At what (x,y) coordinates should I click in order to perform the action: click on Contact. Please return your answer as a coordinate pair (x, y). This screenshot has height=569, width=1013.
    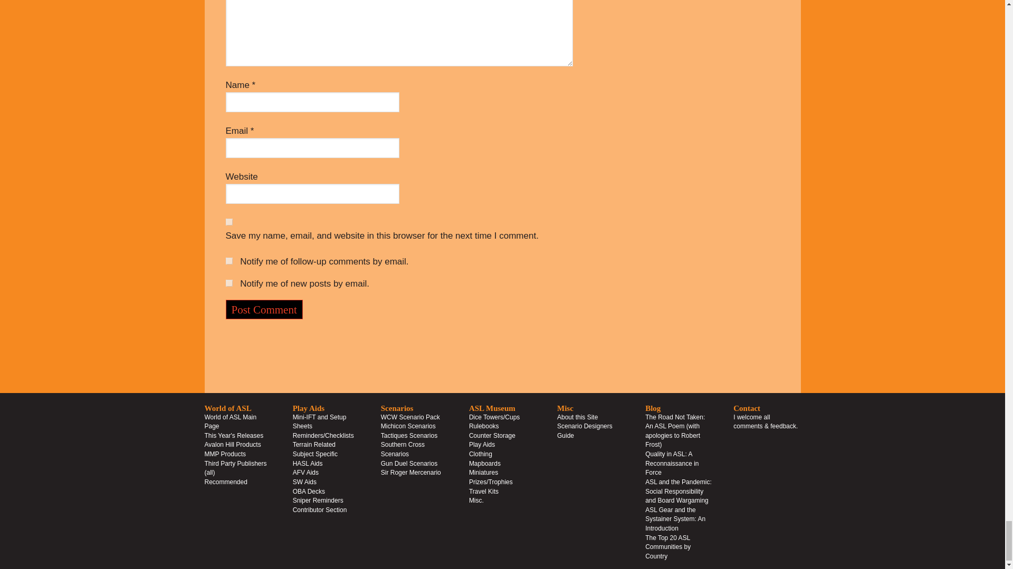
    Looking at the image, I should click on (766, 421).